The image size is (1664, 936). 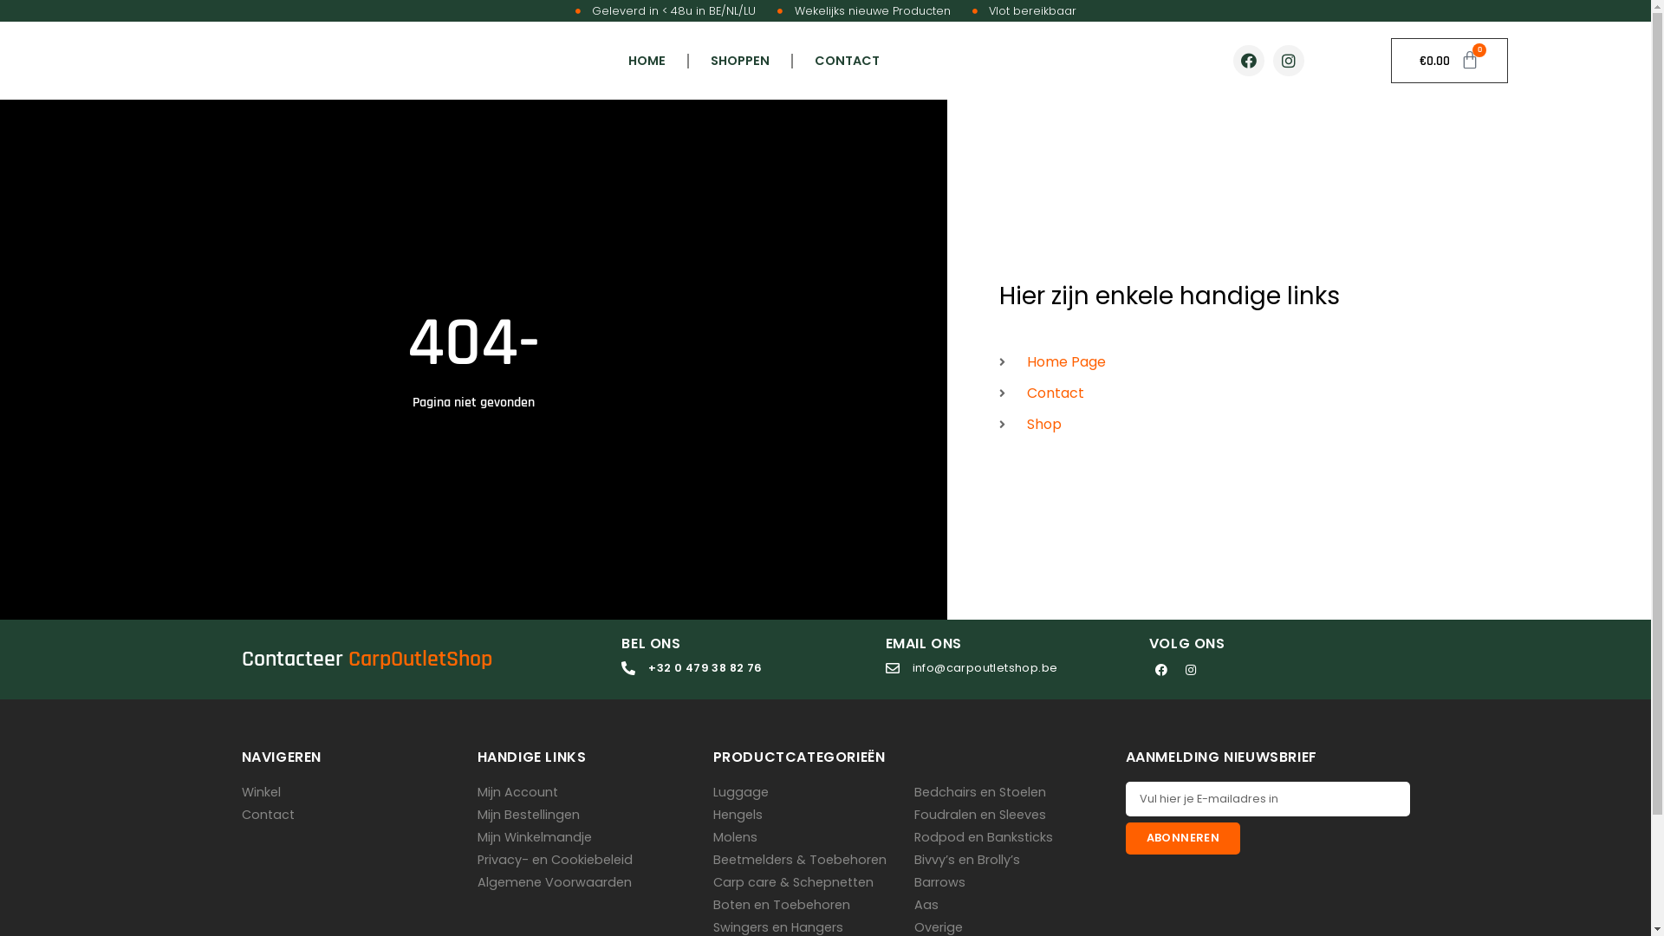 I want to click on Hengels, so click(x=737, y=815).